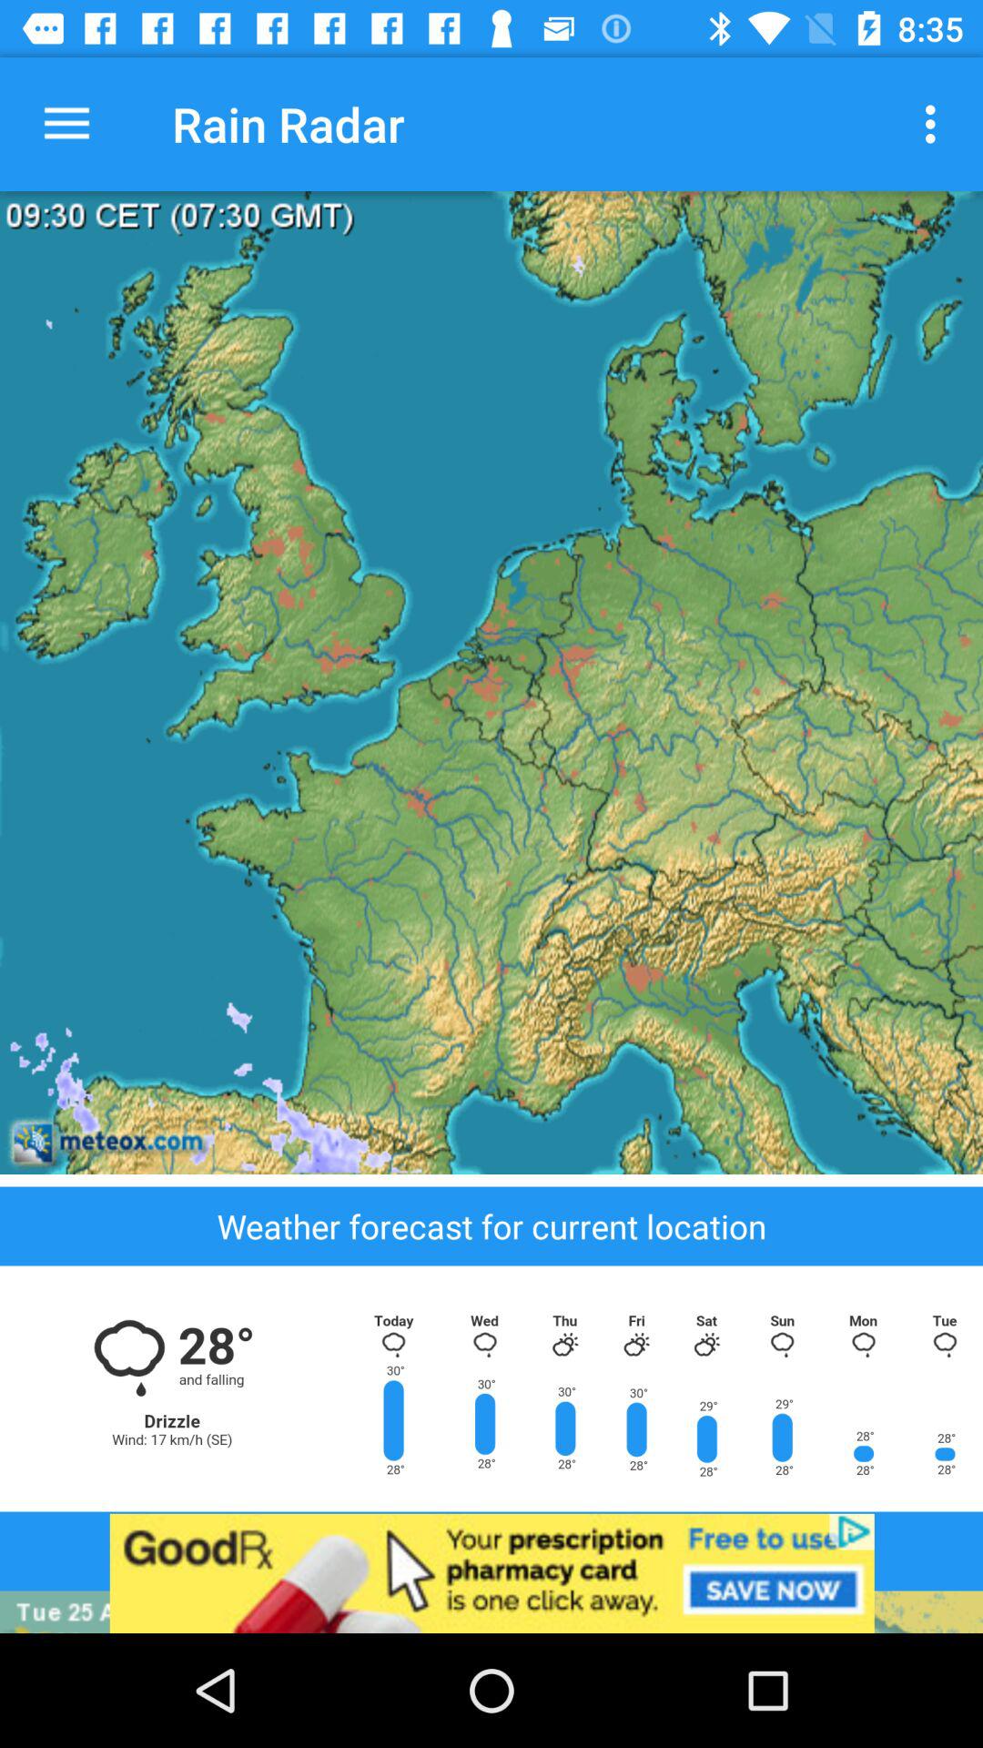 Image resolution: width=983 pixels, height=1748 pixels. What do you see at coordinates (491, 1573) in the screenshot?
I see `open advertisement` at bounding box center [491, 1573].